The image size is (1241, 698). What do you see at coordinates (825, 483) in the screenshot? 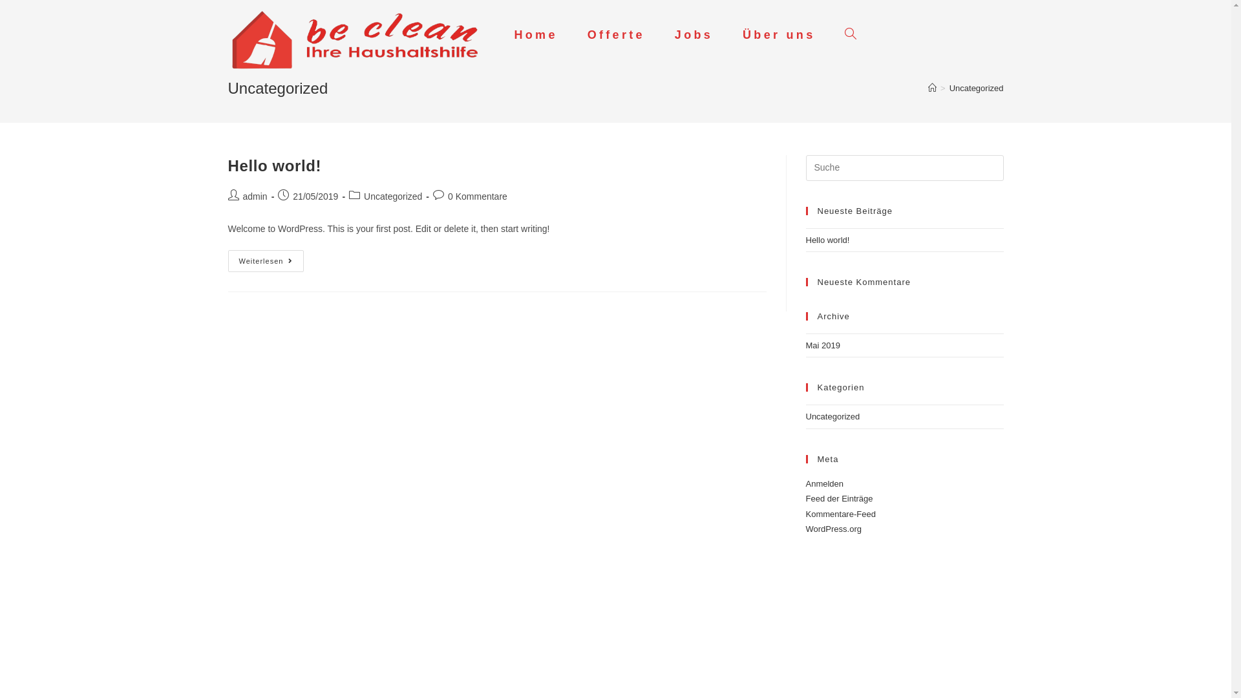
I see `Anmelden` at bounding box center [825, 483].